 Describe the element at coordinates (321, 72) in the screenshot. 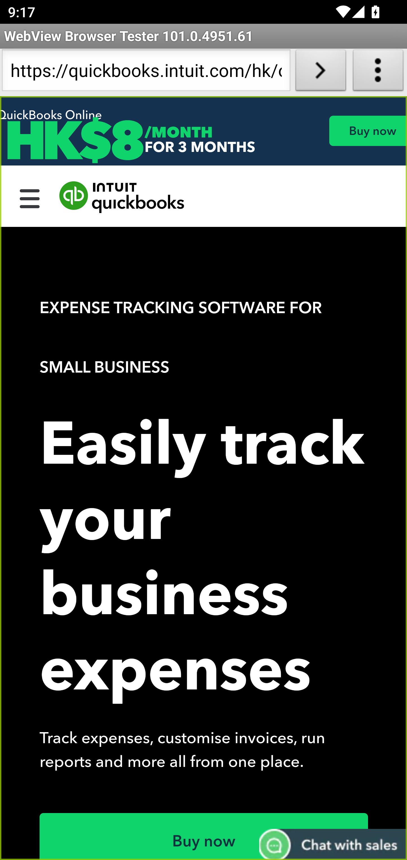

I see `Load URL` at that location.